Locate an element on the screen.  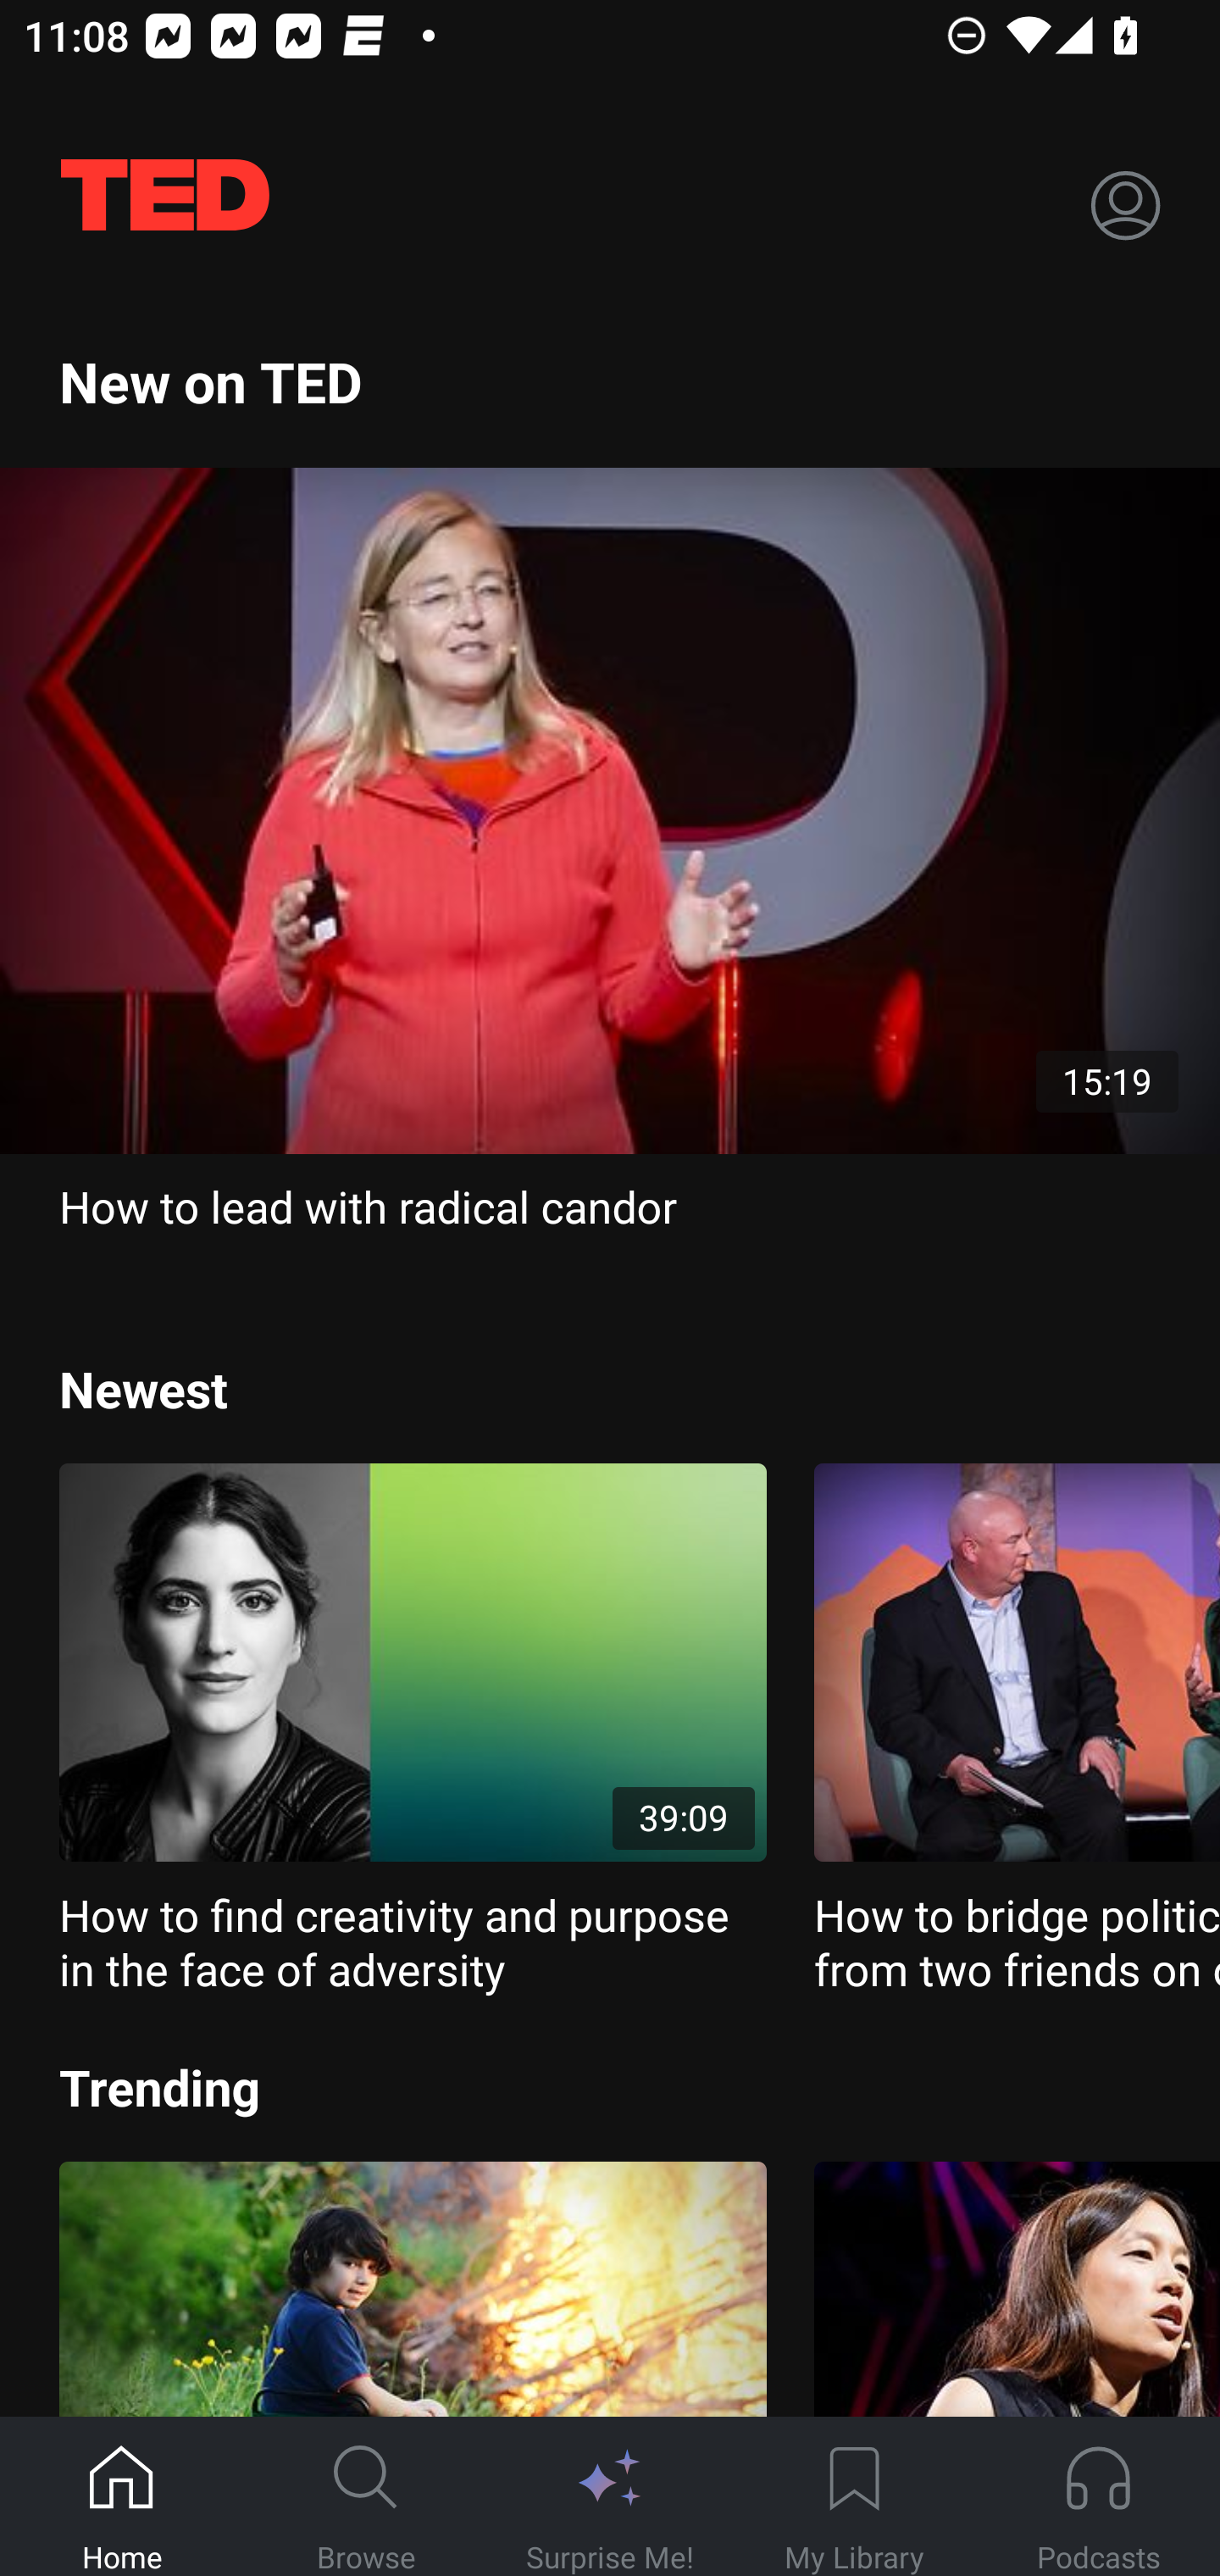
Home is located at coordinates (122, 2497).